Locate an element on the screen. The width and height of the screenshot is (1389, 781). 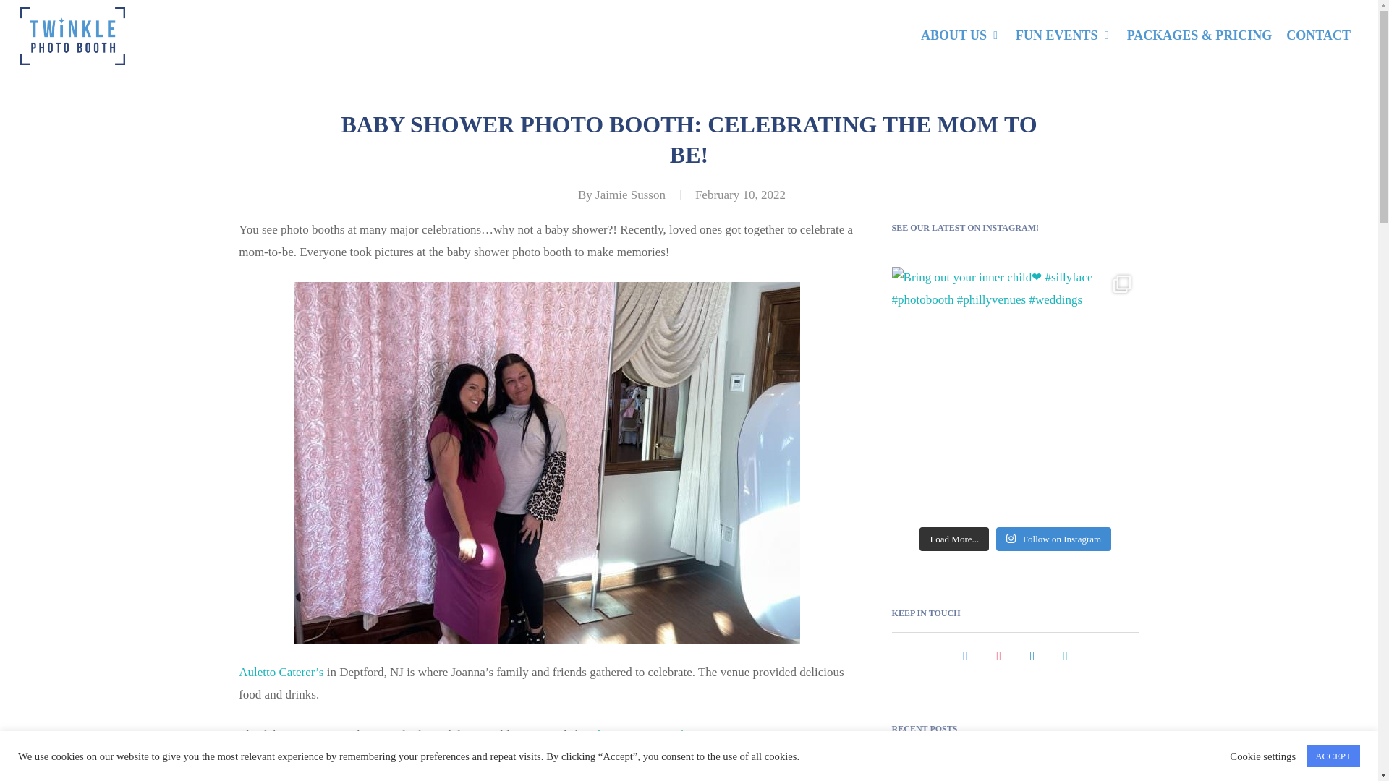
ABOUT US is located at coordinates (961, 35).